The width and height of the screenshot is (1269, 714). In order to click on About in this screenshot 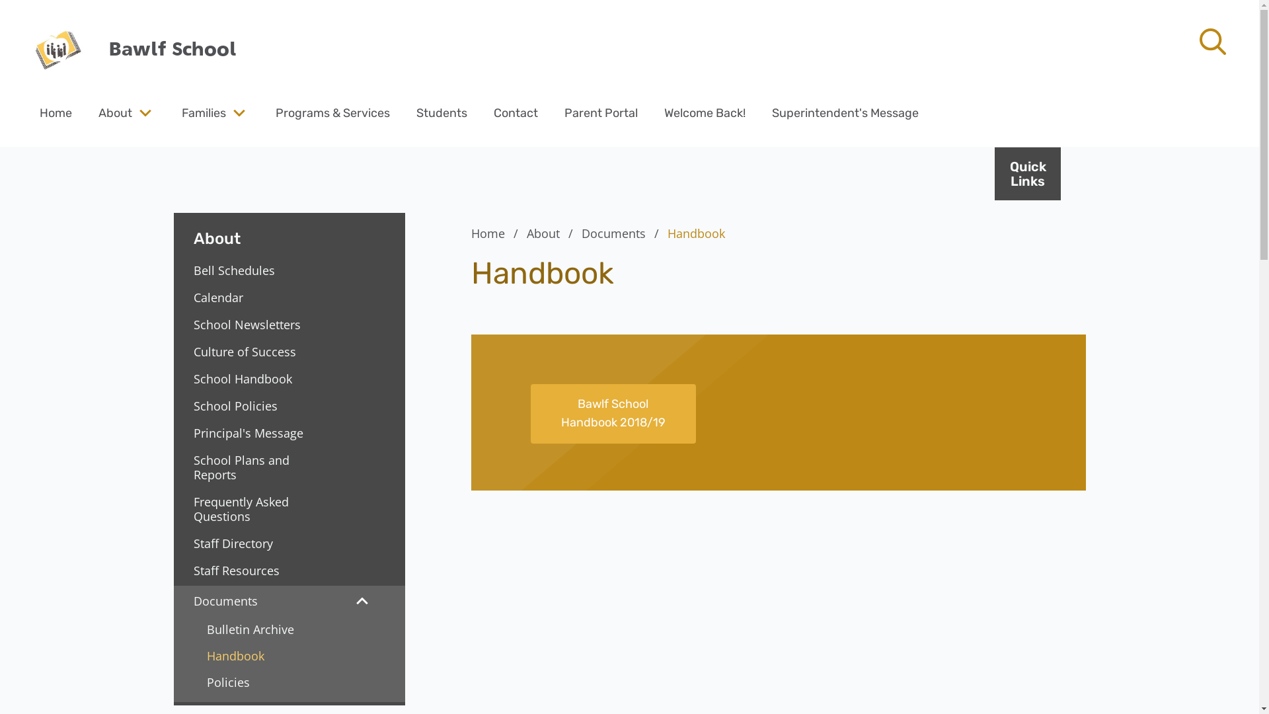, I will do `click(552, 233)`.